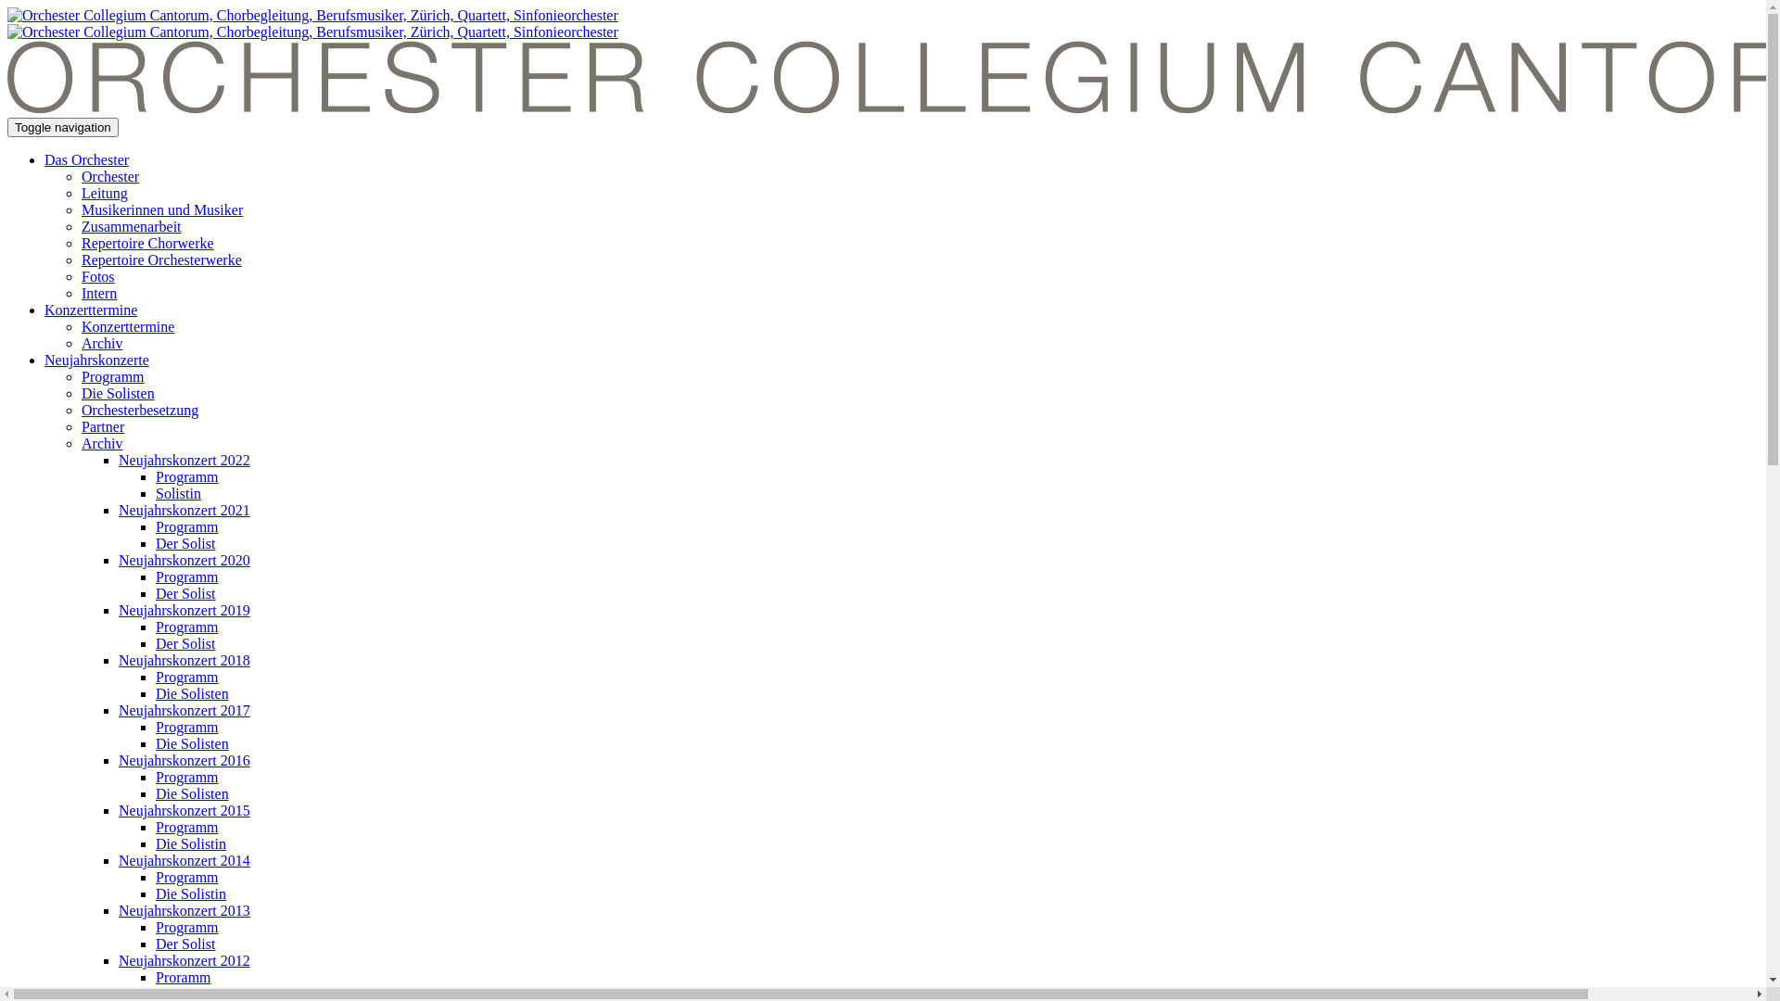  What do you see at coordinates (91, 310) in the screenshot?
I see `Konzerttermine` at bounding box center [91, 310].